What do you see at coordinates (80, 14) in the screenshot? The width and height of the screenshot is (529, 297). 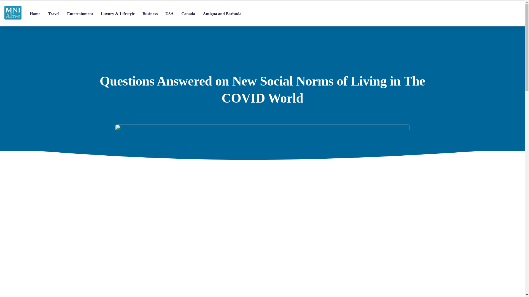 I see `Entertainment` at bounding box center [80, 14].